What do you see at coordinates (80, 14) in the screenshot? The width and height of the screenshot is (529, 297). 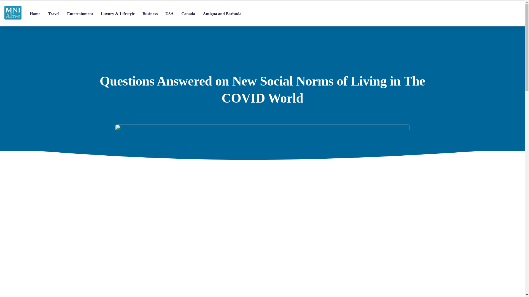 I see `Entertainment` at bounding box center [80, 14].